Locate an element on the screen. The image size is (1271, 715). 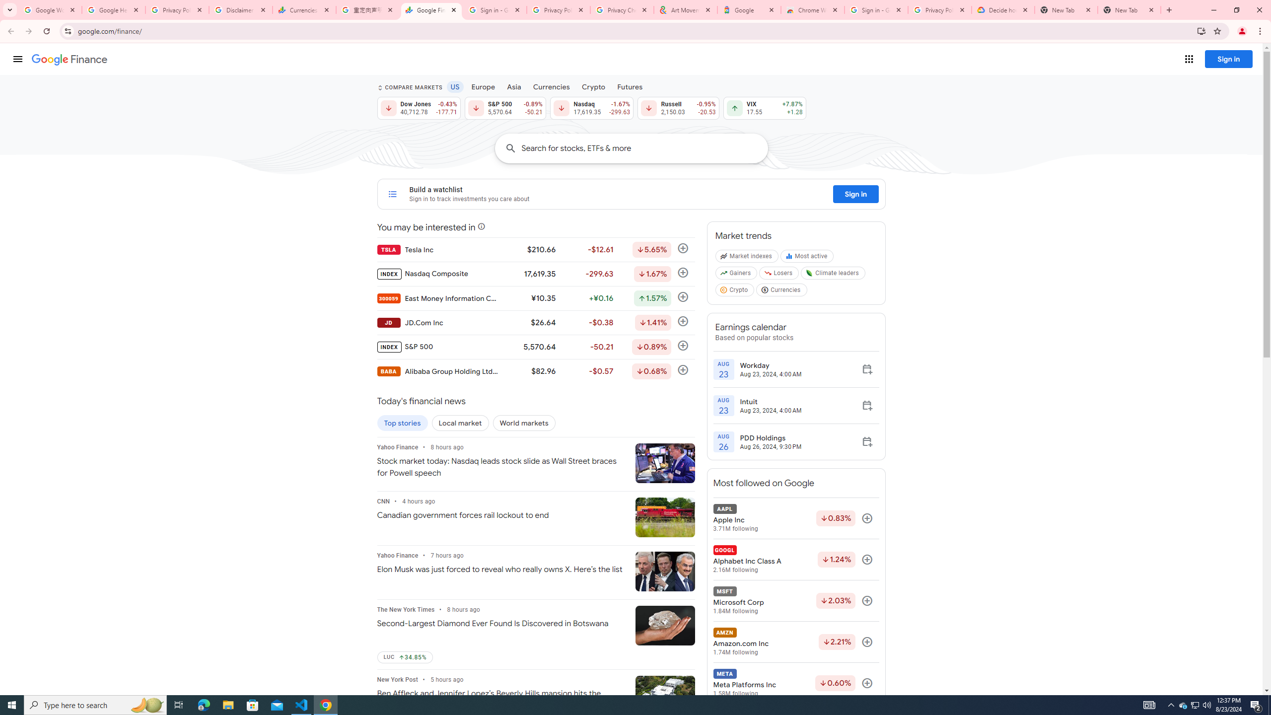
Install Google Finance is located at coordinates (1201, 31).